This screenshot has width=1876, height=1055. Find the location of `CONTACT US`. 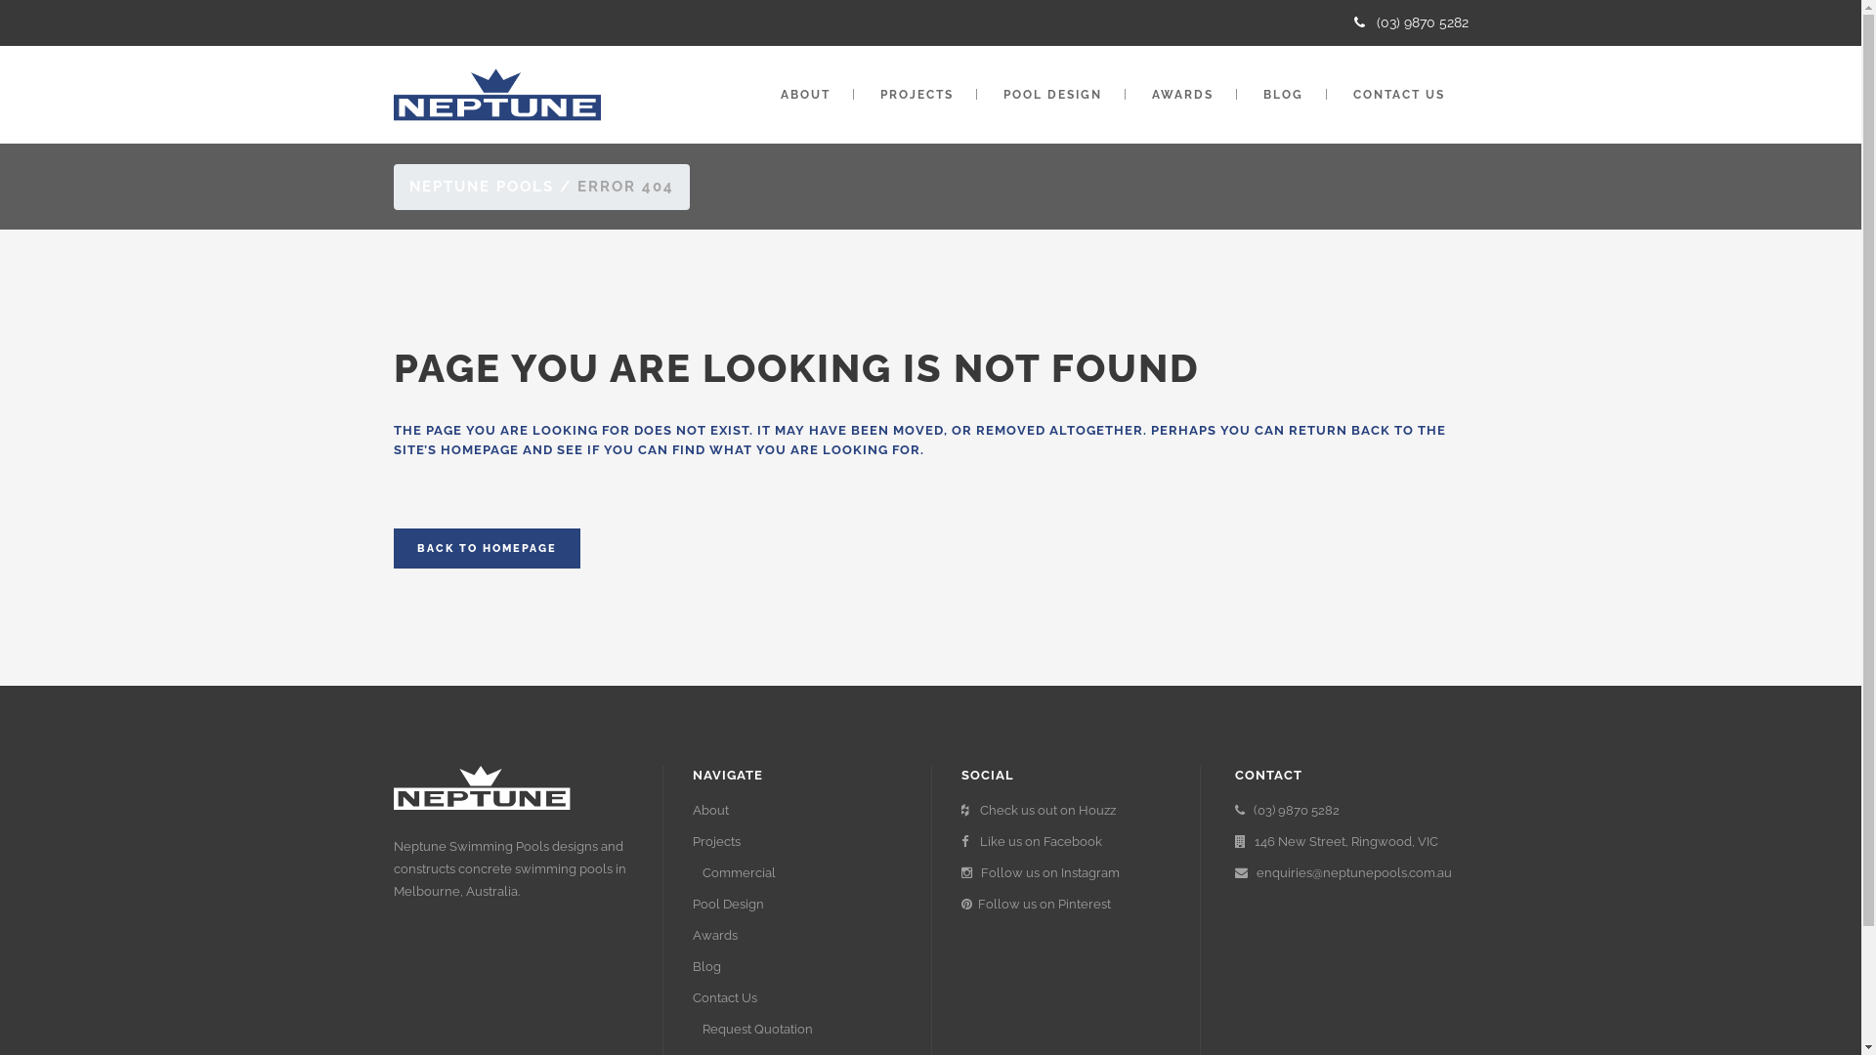

CONTACT US is located at coordinates (1398, 95).